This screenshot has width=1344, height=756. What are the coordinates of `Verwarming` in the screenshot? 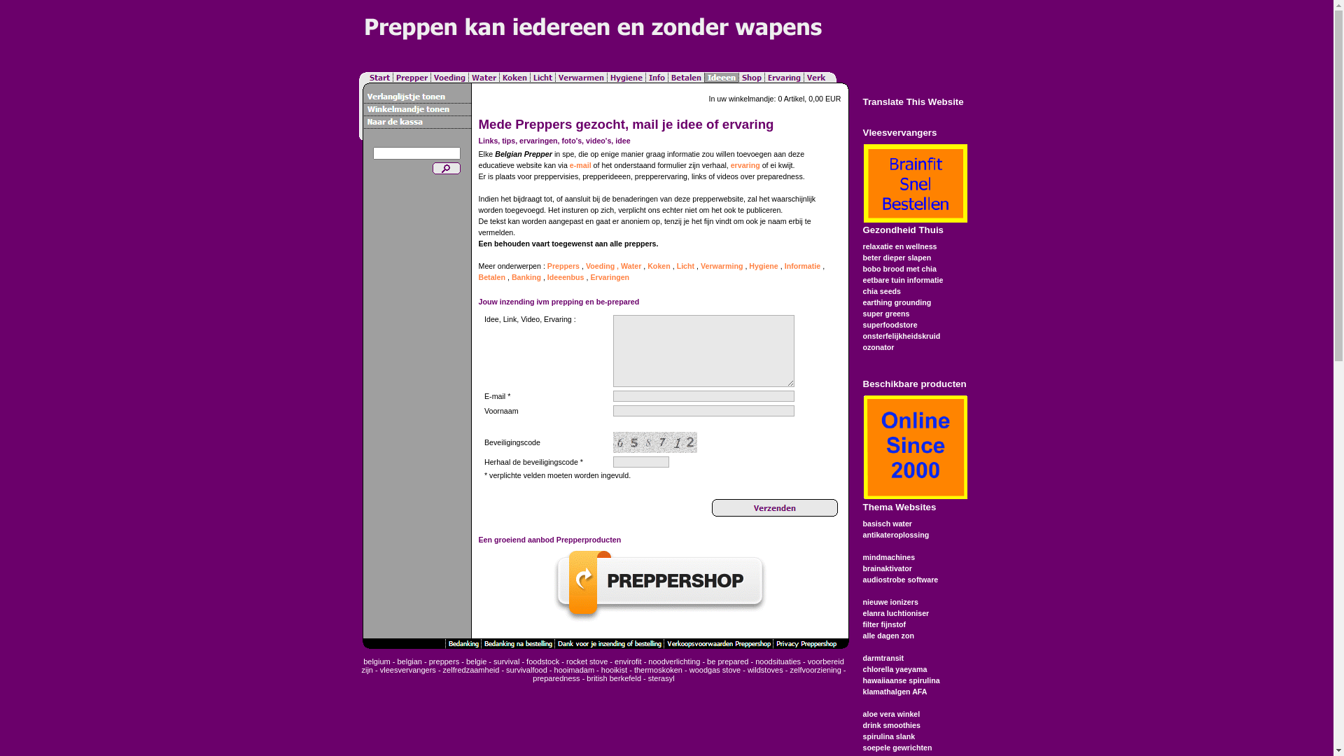 It's located at (722, 266).